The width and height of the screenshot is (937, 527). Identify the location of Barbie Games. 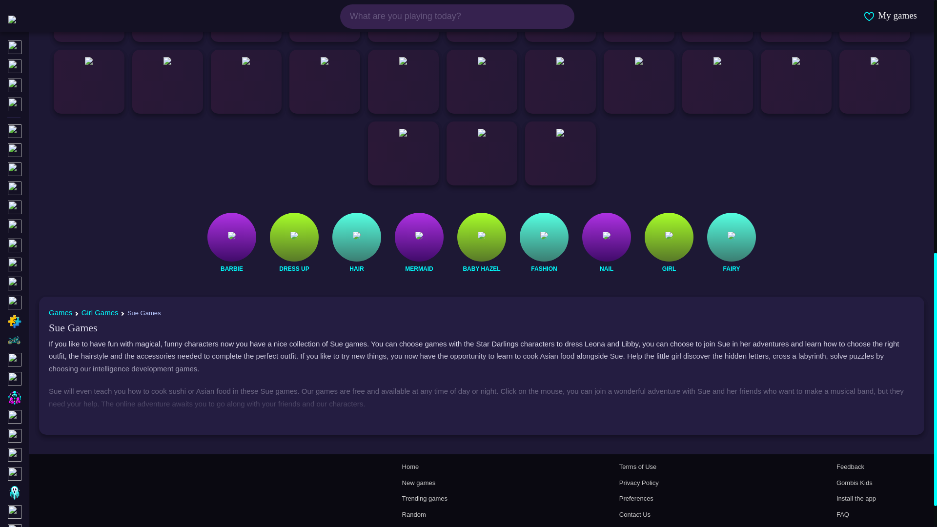
(231, 268).